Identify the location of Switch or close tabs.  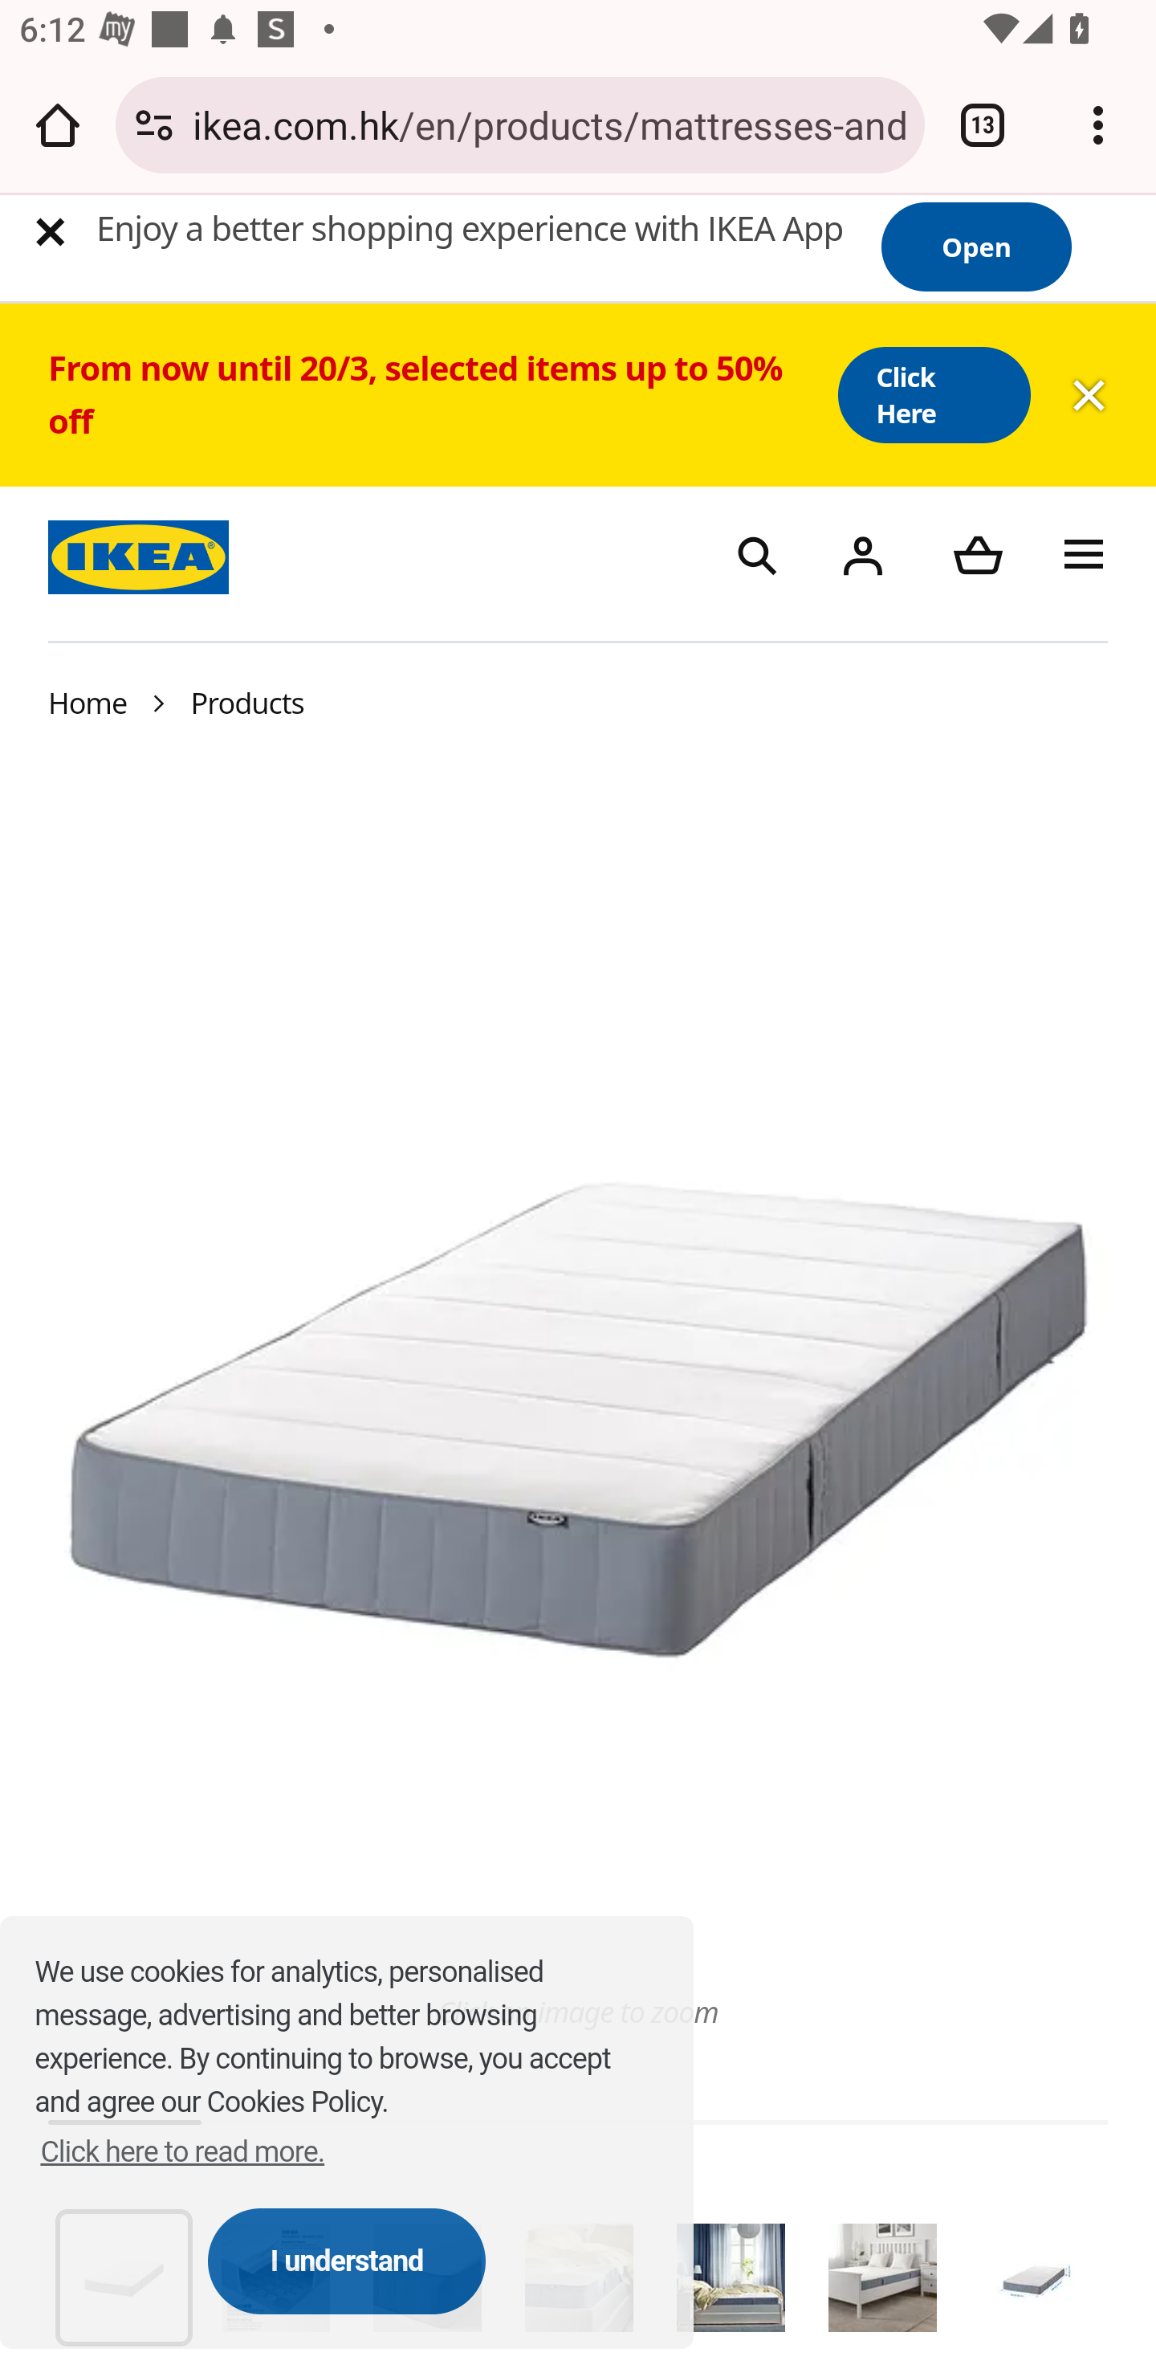
(983, 124).